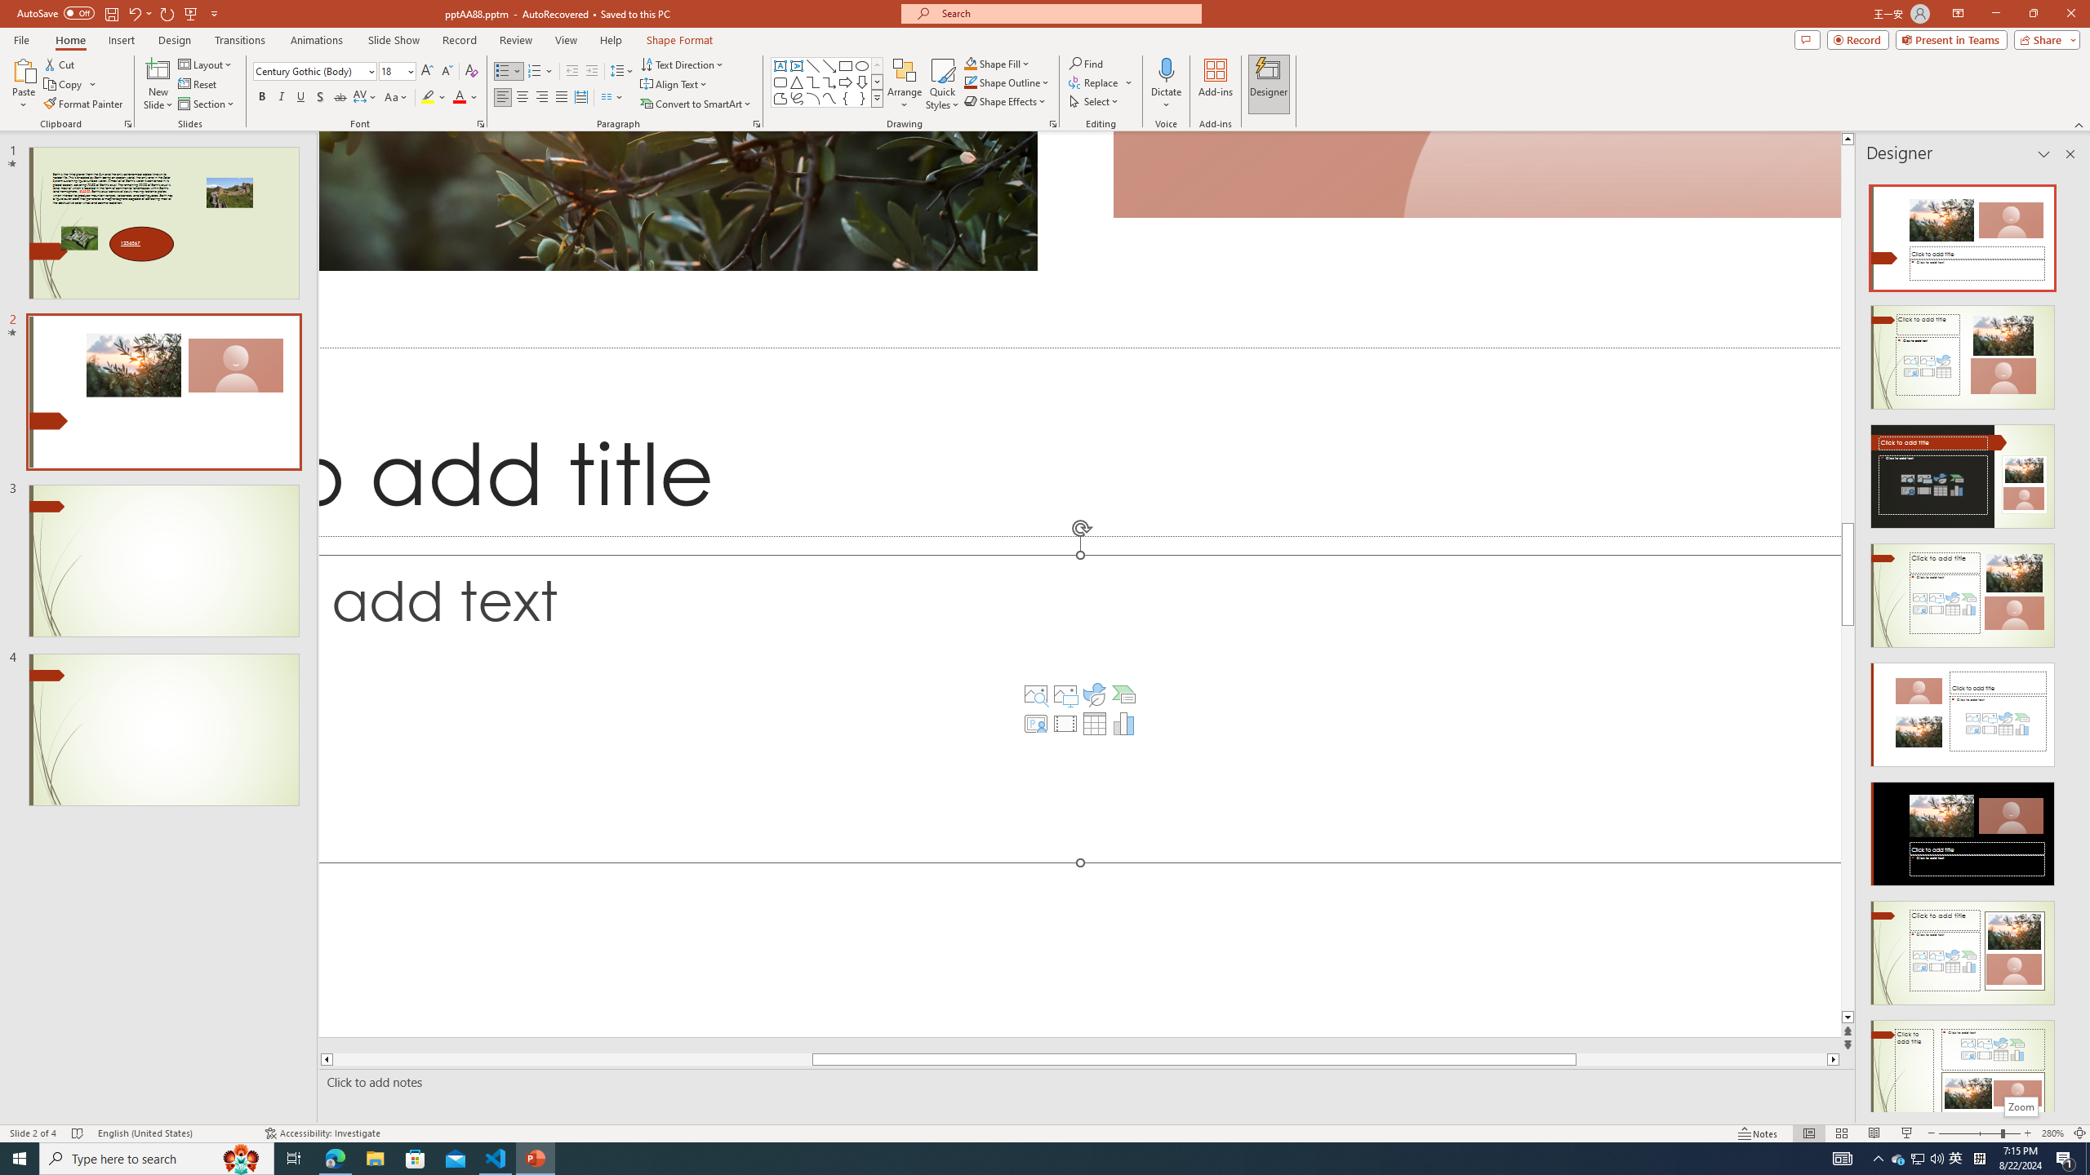 The width and height of the screenshot is (2090, 1175). I want to click on Increase Indent, so click(593, 72).